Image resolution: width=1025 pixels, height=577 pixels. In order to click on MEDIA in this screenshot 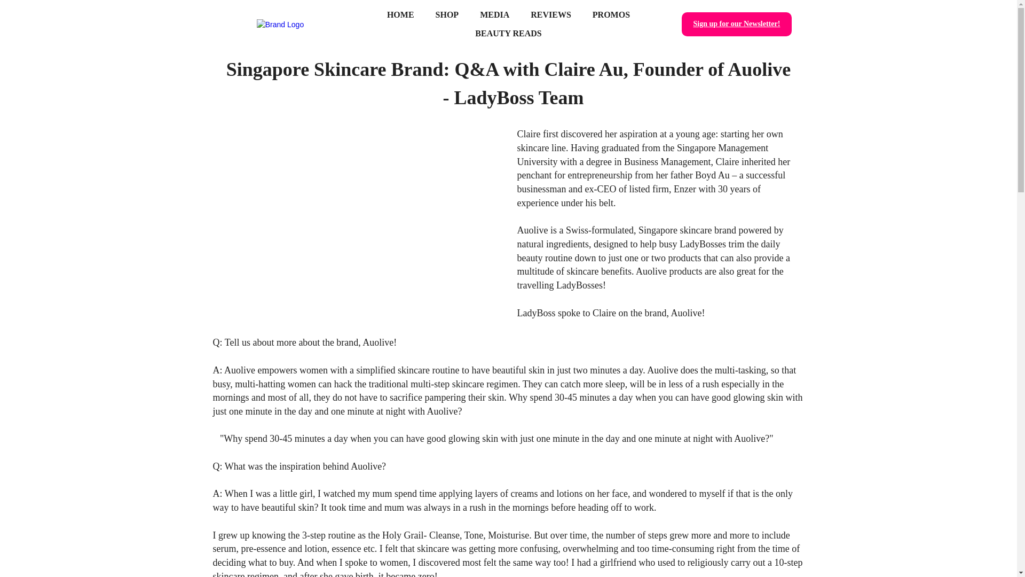, I will do `click(494, 14)`.